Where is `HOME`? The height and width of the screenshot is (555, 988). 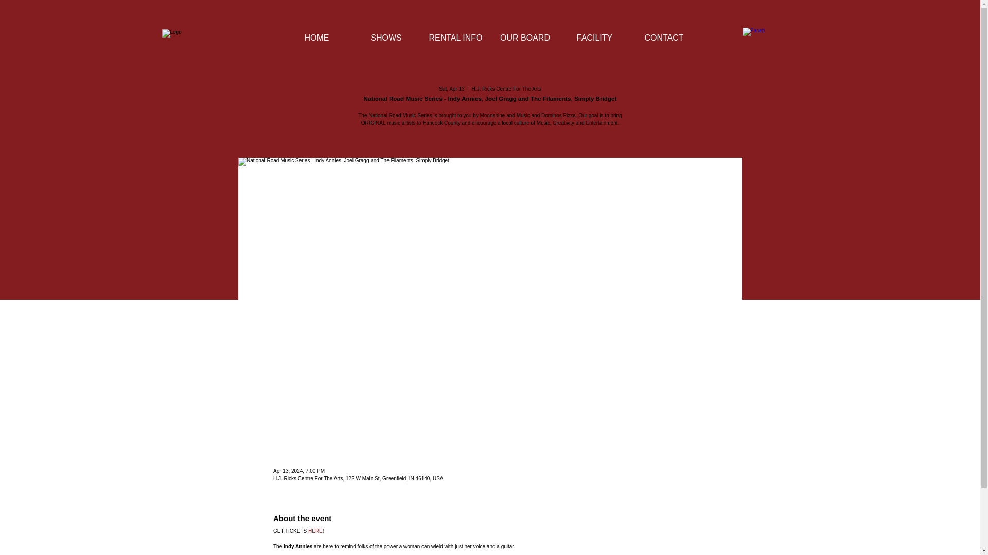 HOME is located at coordinates (316, 38).